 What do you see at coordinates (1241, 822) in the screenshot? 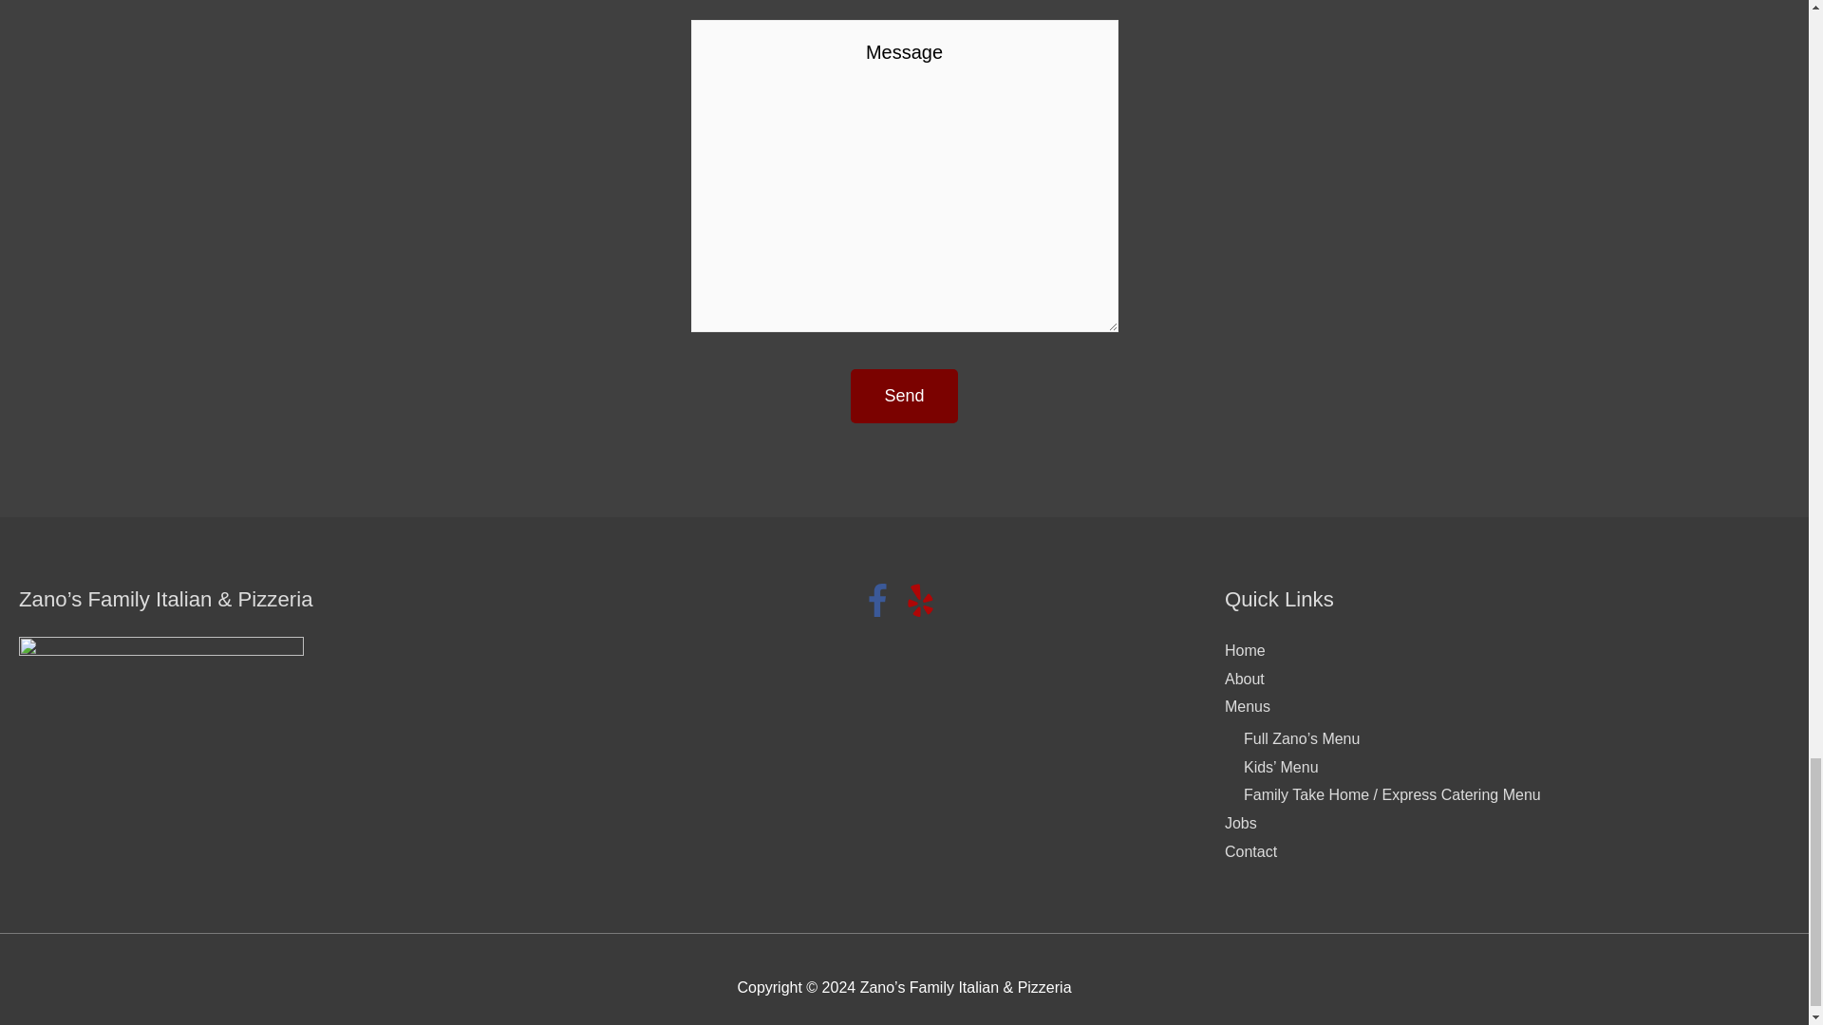
I see `Jobs` at bounding box center [1241, 822].